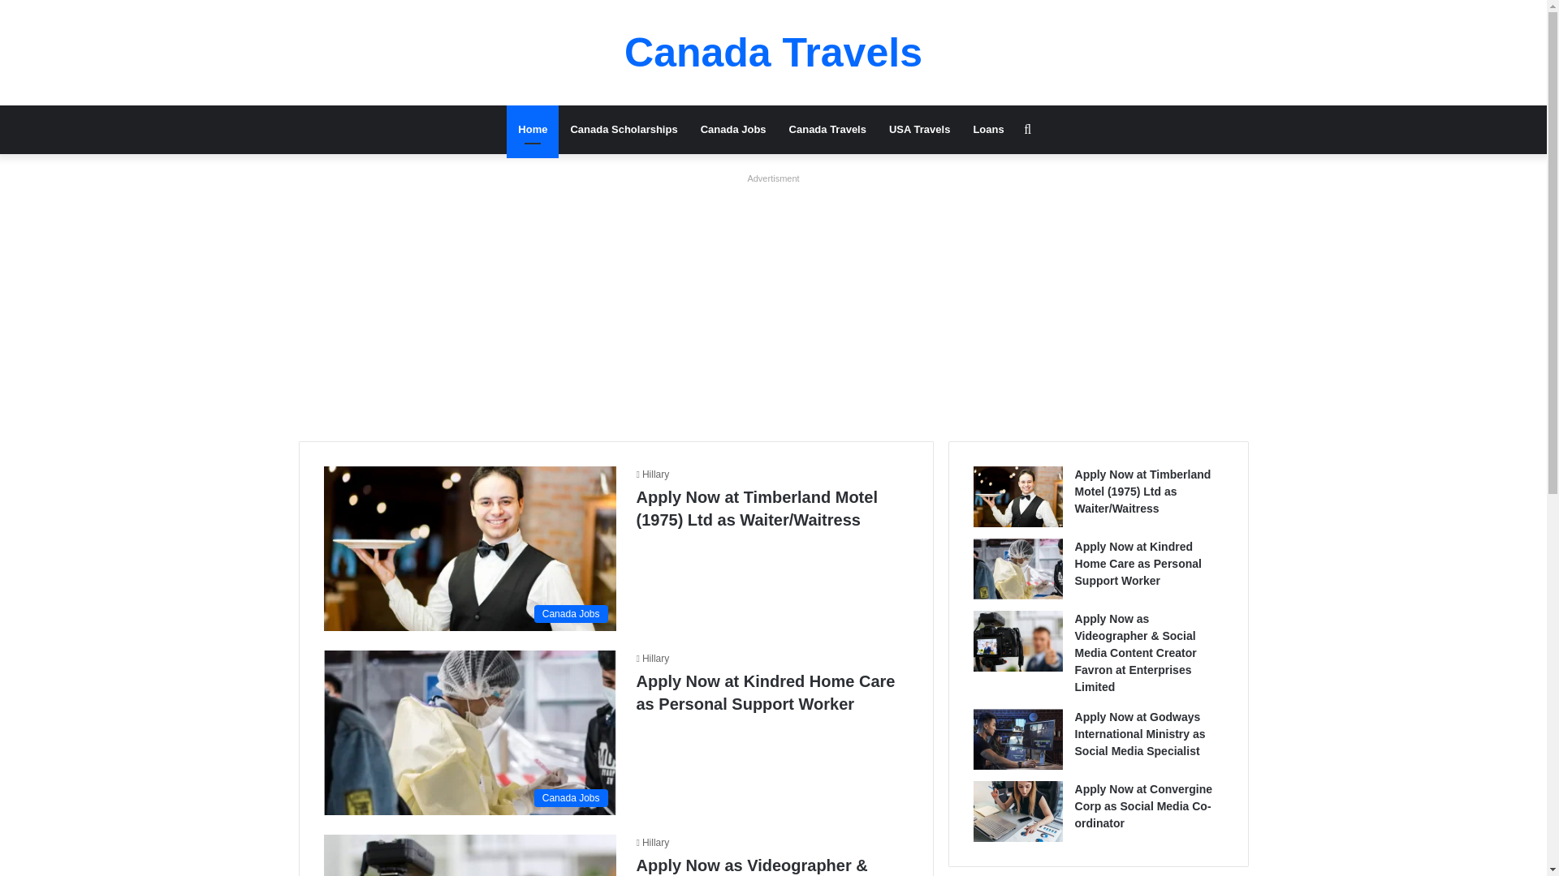  What do you see at coordinates (919, 130) in the screenshot?
I see `USA Travels` at bounding box center [919, 130].